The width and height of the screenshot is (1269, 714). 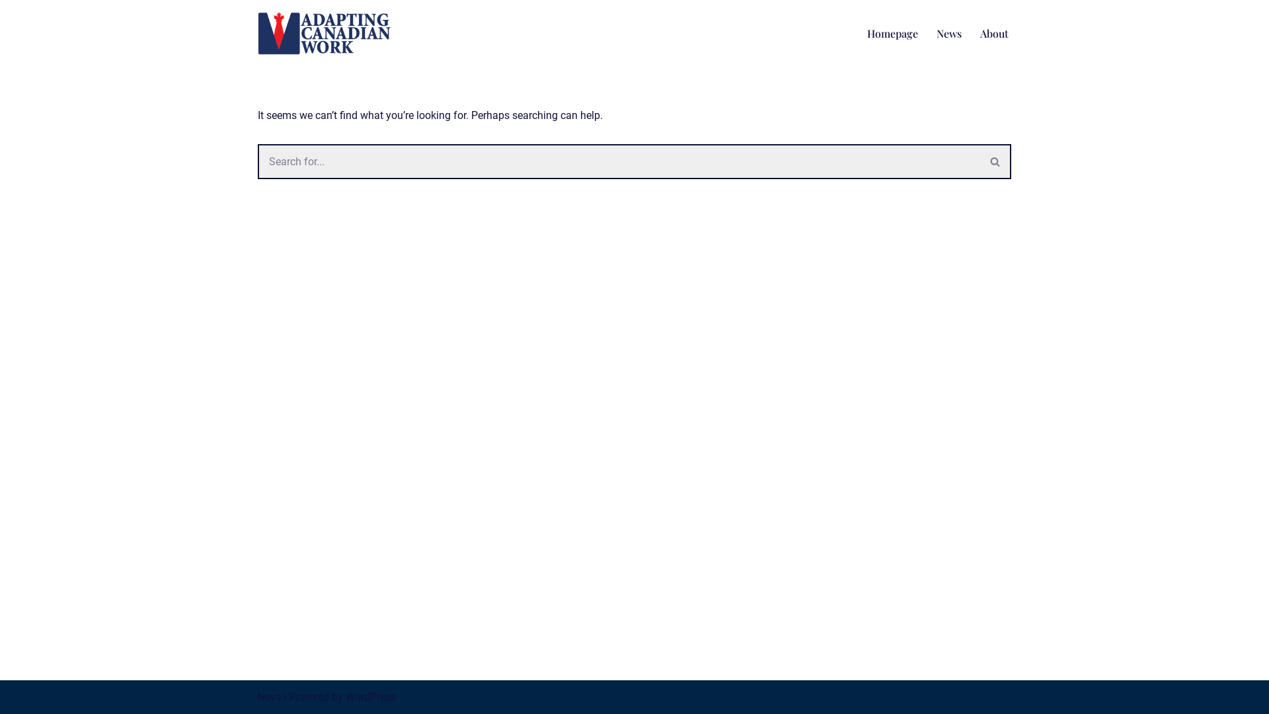 I want to click on WordPress, so click(x=371, y=697).